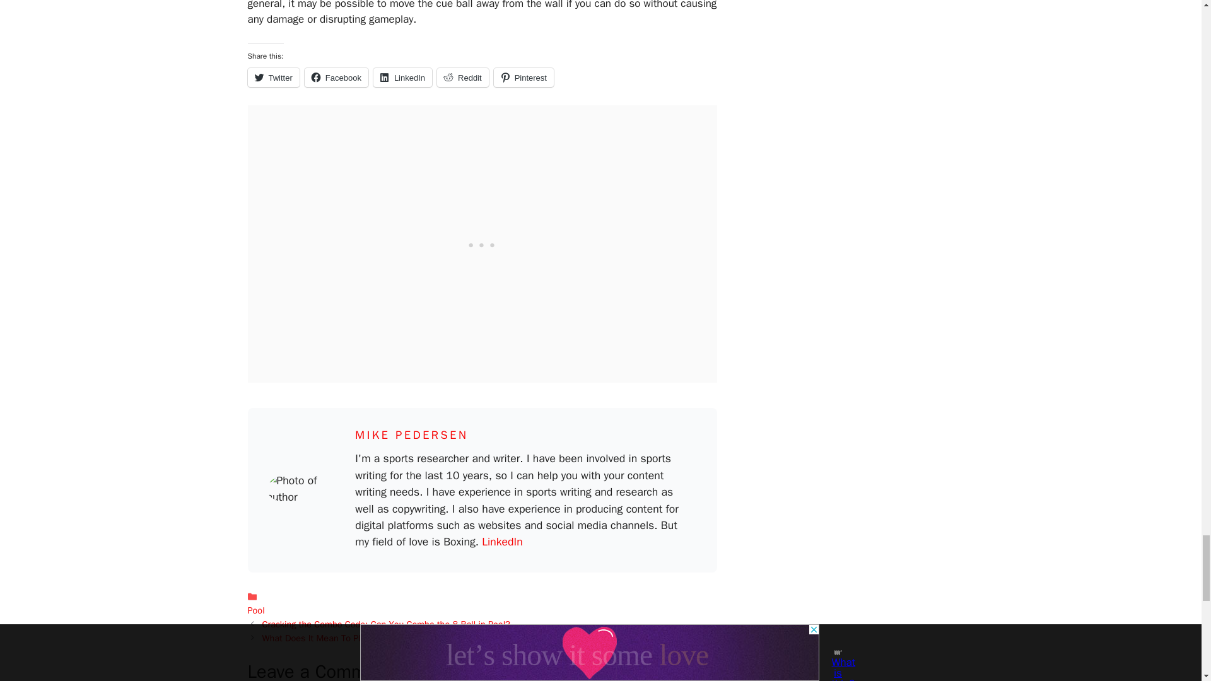  I want to click on Click to share on Twitter, so click(272, 78).